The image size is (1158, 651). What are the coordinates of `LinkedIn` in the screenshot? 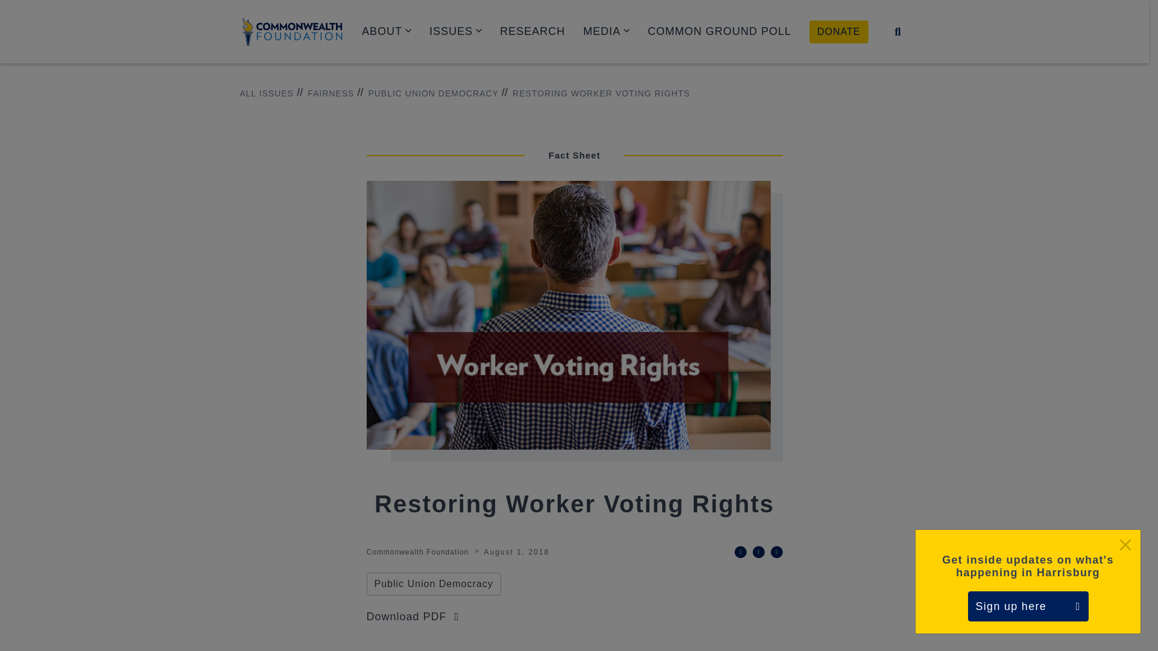 It's located at (759, 552).